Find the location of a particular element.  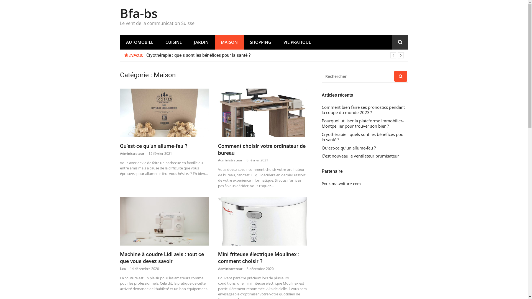

Leo is located at coordinates (122, 269).